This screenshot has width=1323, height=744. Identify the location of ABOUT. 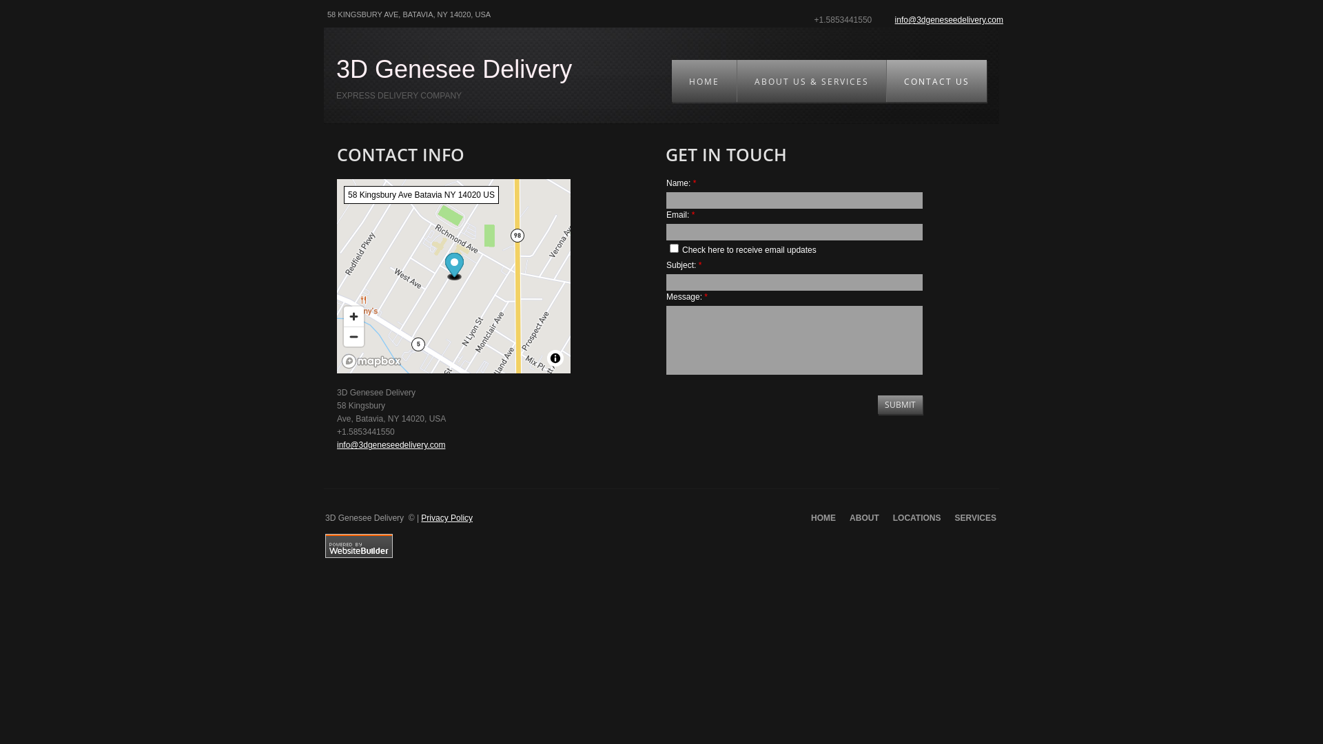
(864, 518).